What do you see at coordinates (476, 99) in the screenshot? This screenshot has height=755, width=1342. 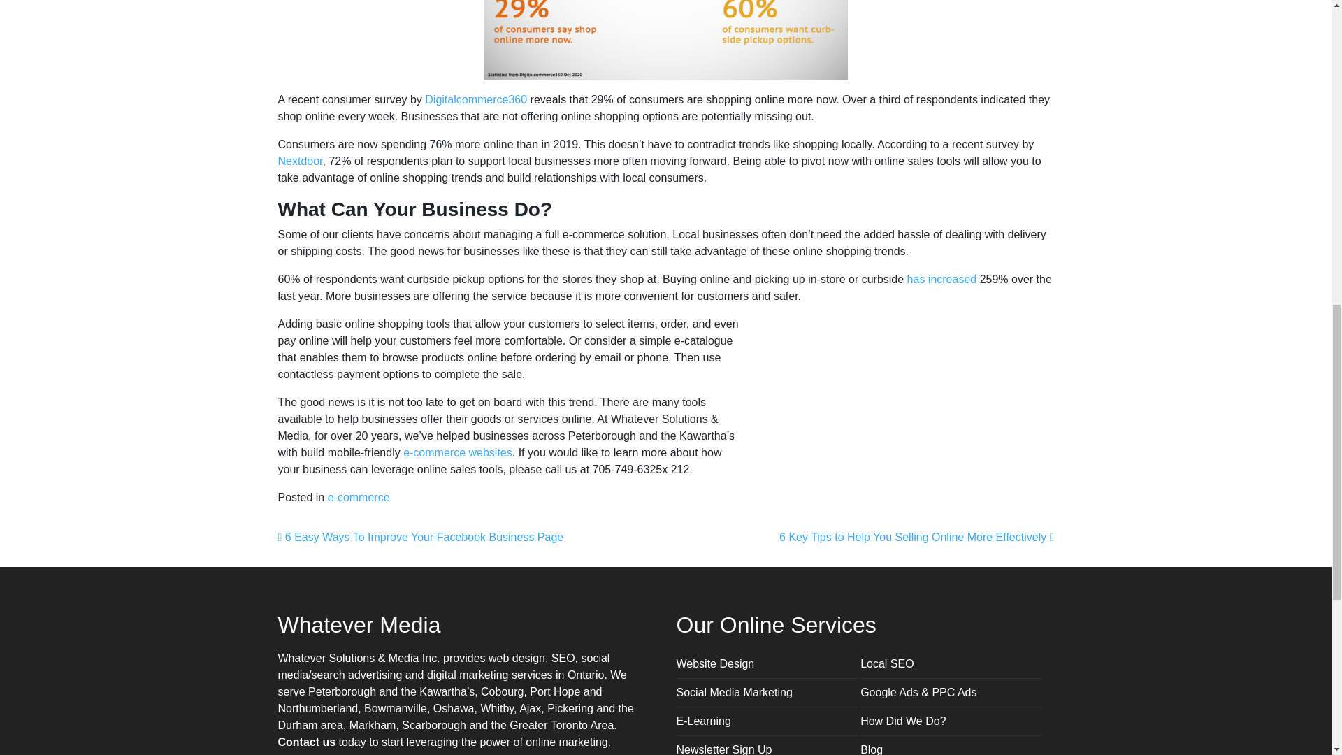 I see `Digitalcommerce360` at bounding box center [476, 99].